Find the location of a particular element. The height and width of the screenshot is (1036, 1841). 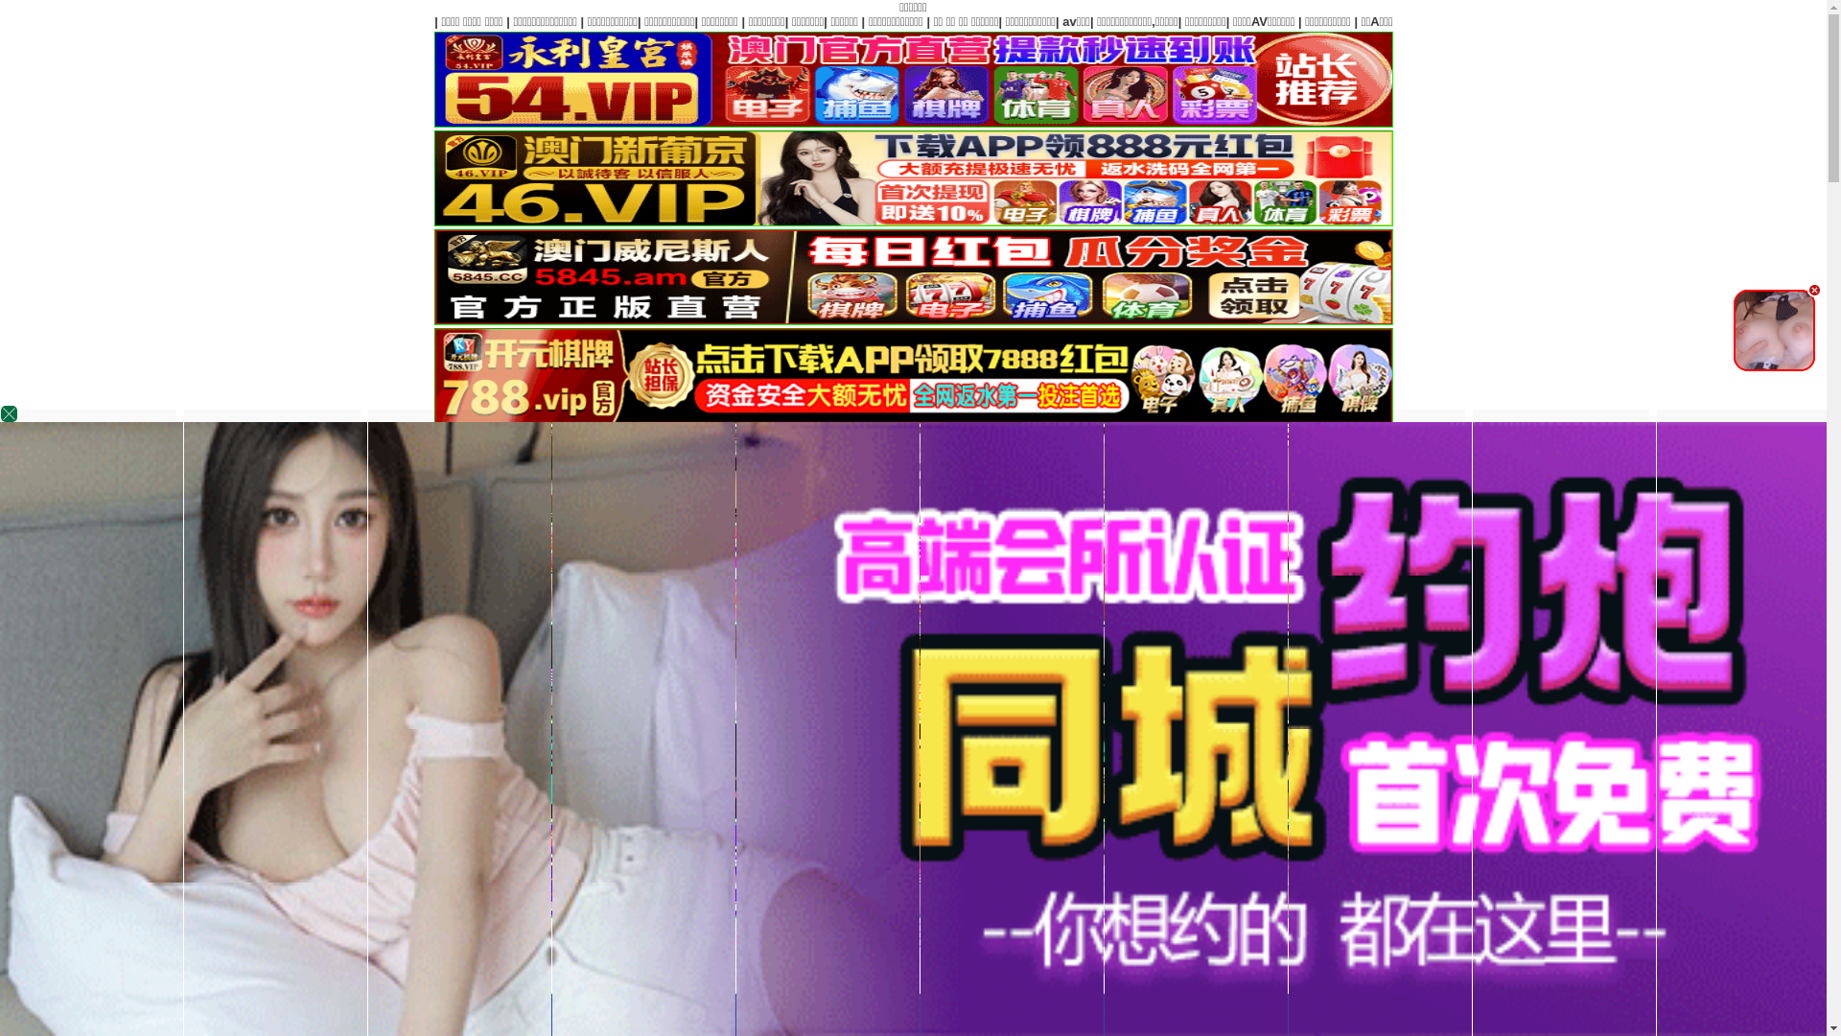

| is located at coordinates (1731, 21).